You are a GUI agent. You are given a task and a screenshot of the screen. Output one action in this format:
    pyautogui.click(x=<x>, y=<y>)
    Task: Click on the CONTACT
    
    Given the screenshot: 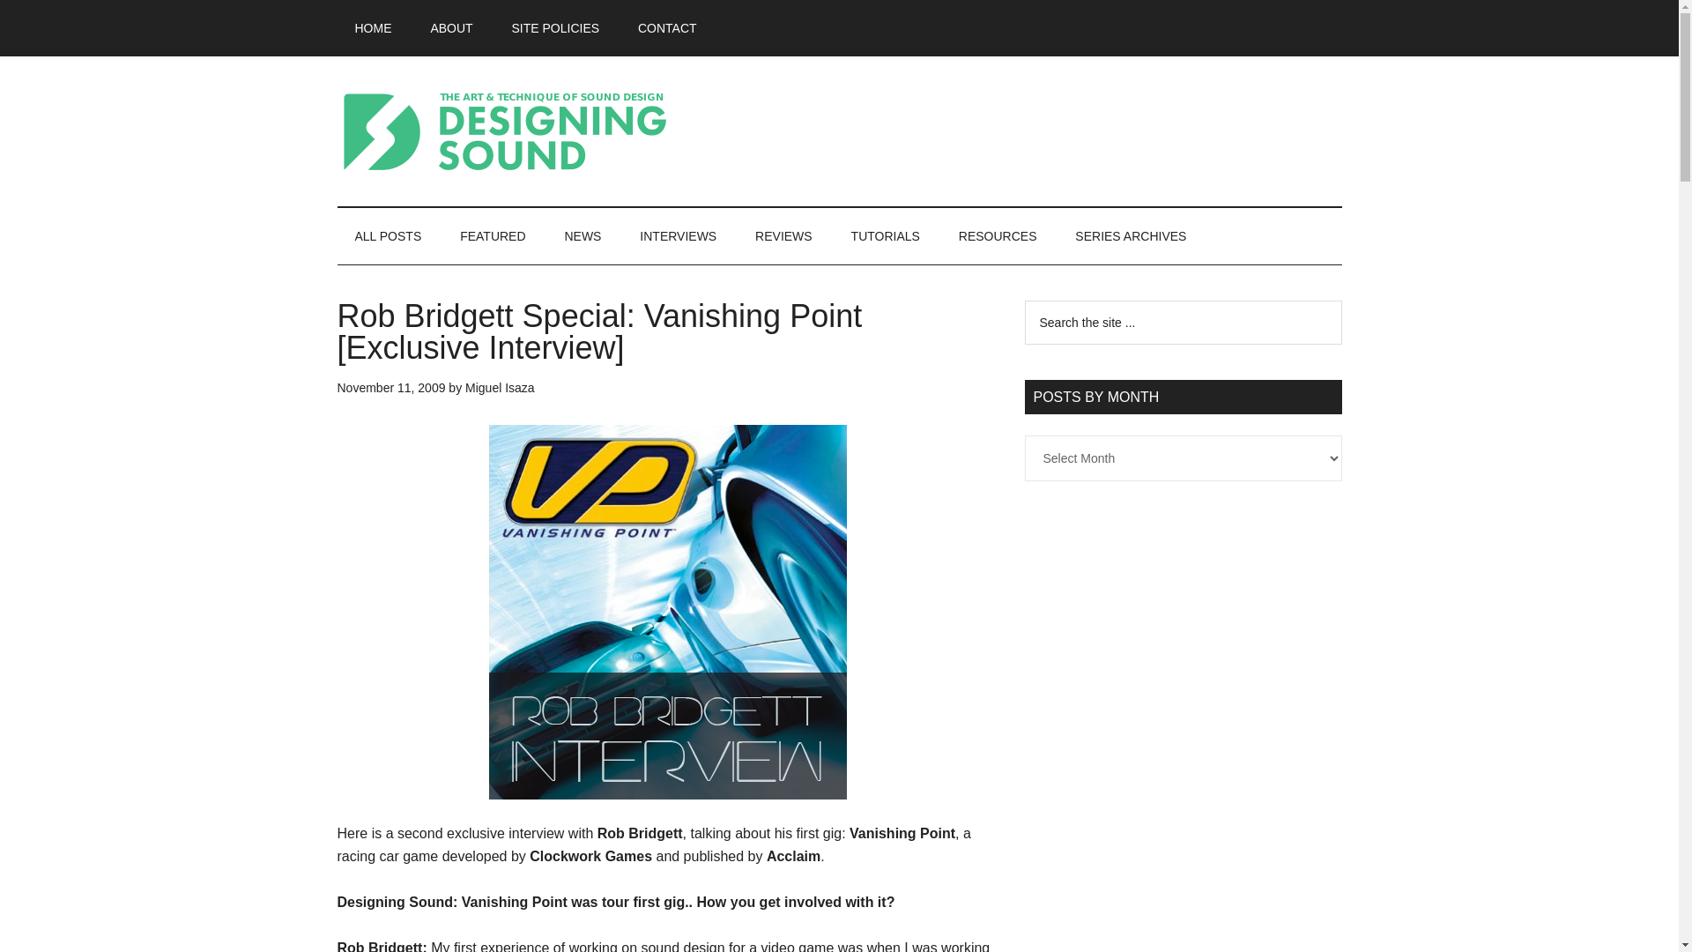 What is the action you would take?
    pyautogui.click(x=667, y=28)
    